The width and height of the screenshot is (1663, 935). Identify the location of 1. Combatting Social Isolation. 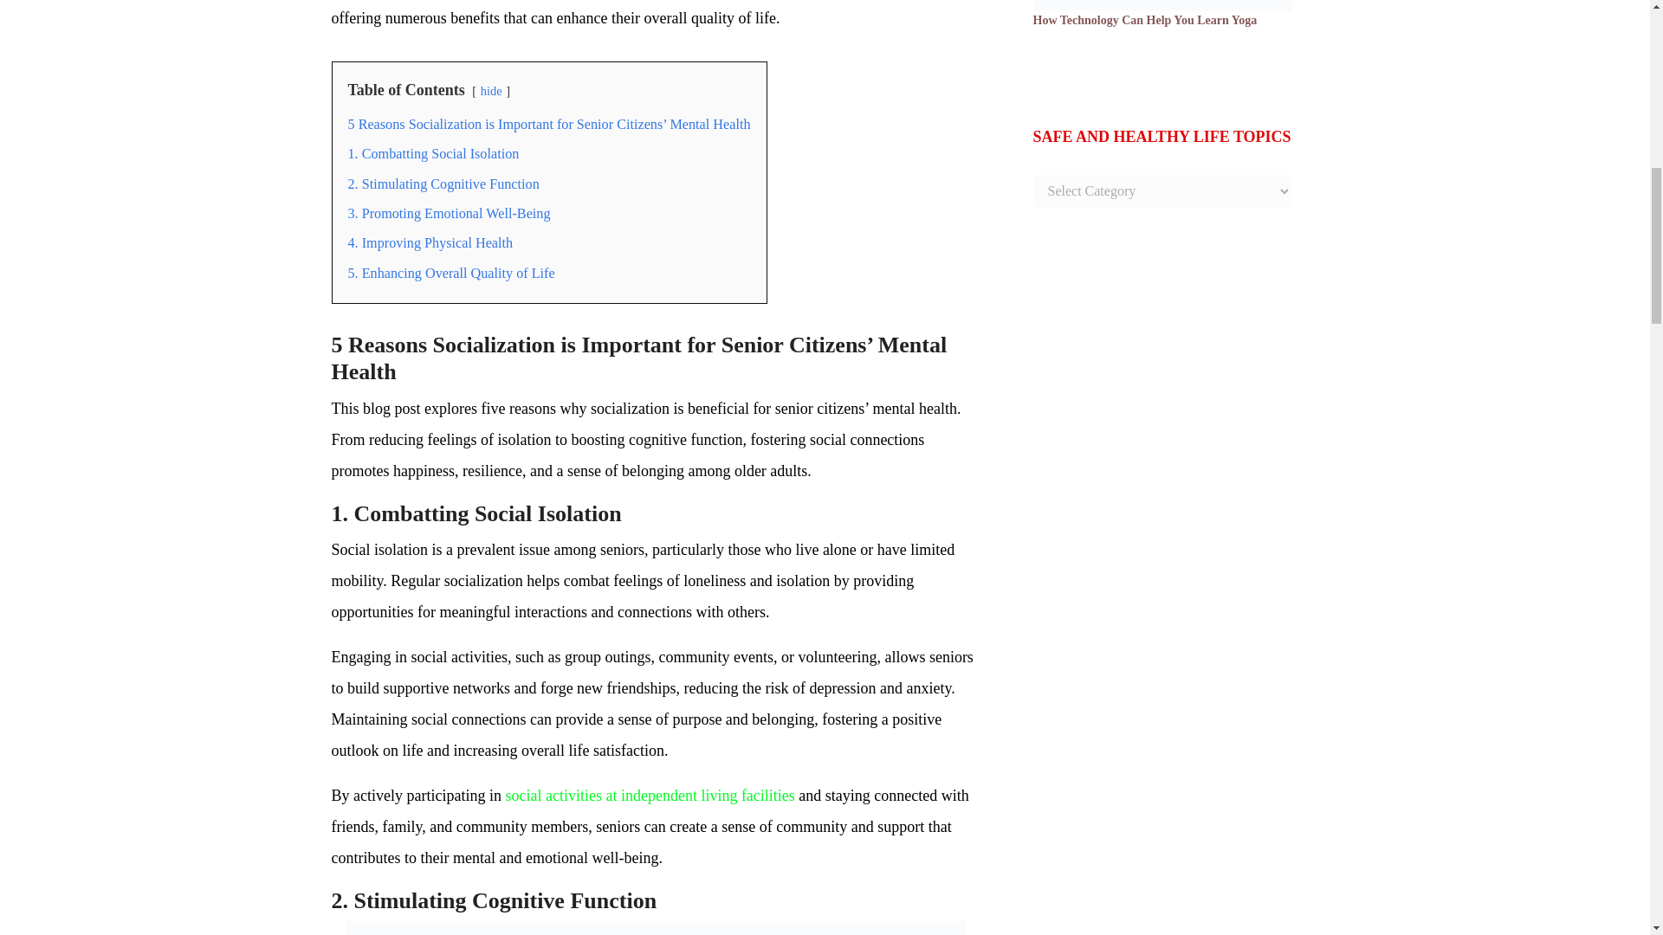
(433, 153).